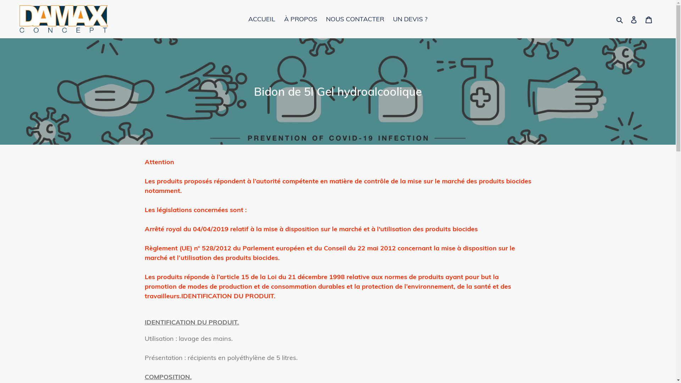 This screenshot has width=681, height=383. Describe the element at coordinates (262, 19) in the screenshot. I see `ACCUEIL` at that location.